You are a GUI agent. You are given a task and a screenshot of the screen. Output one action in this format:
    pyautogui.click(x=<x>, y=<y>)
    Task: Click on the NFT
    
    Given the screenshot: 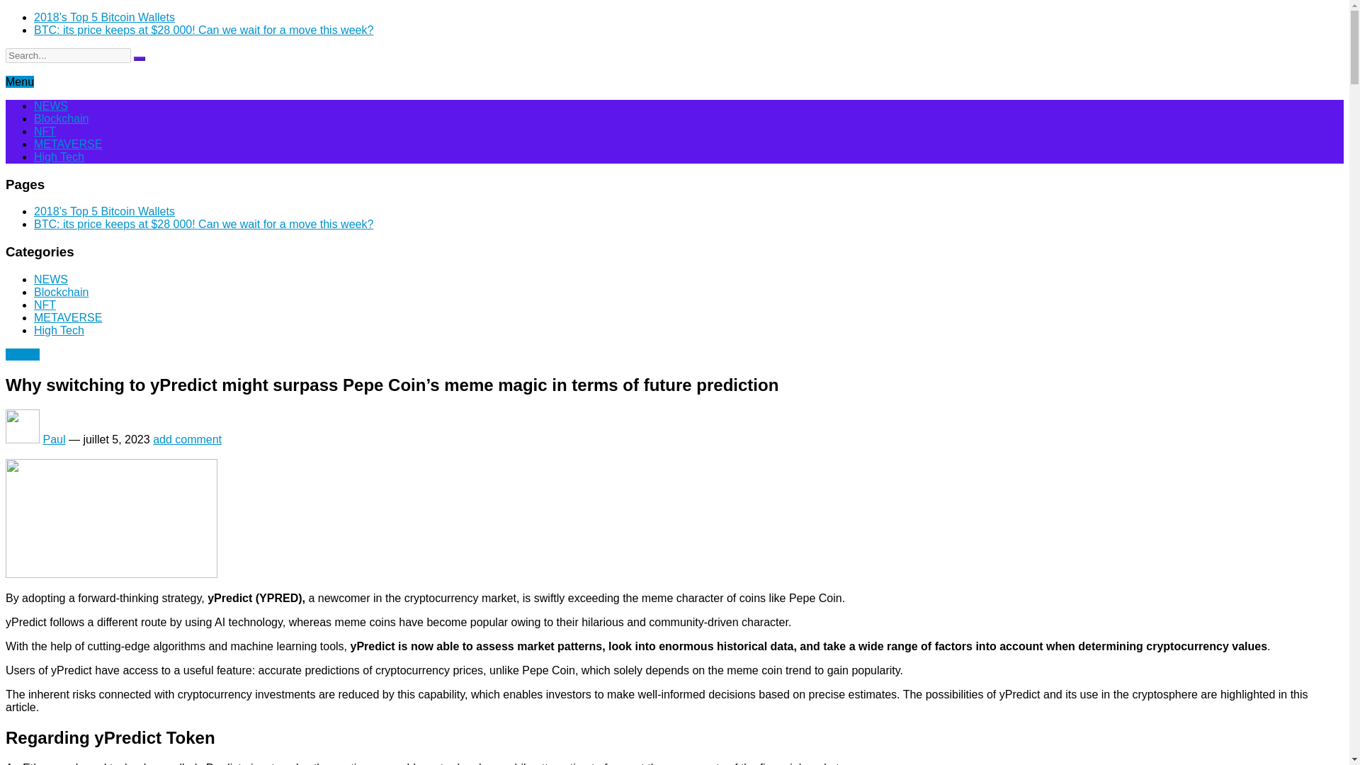 What is the action you would take?
    pyautogui.click(x=45, y=132)
    